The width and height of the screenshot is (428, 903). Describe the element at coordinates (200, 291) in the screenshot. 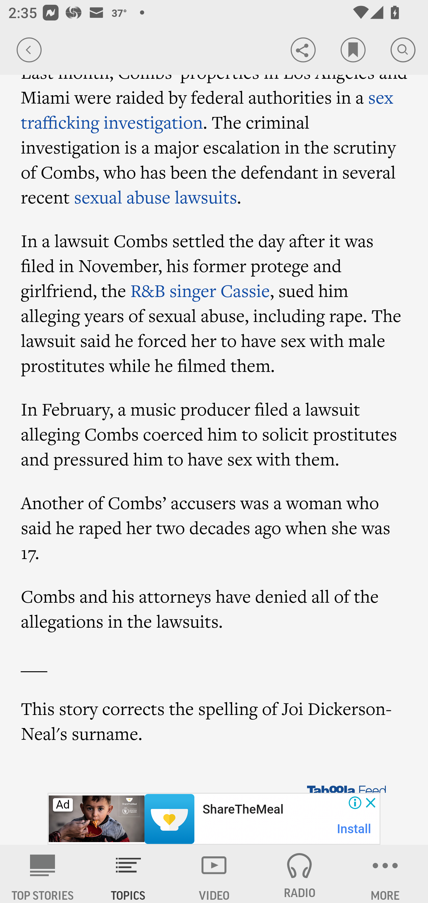

I see `R&B singer Cassie` at that location.